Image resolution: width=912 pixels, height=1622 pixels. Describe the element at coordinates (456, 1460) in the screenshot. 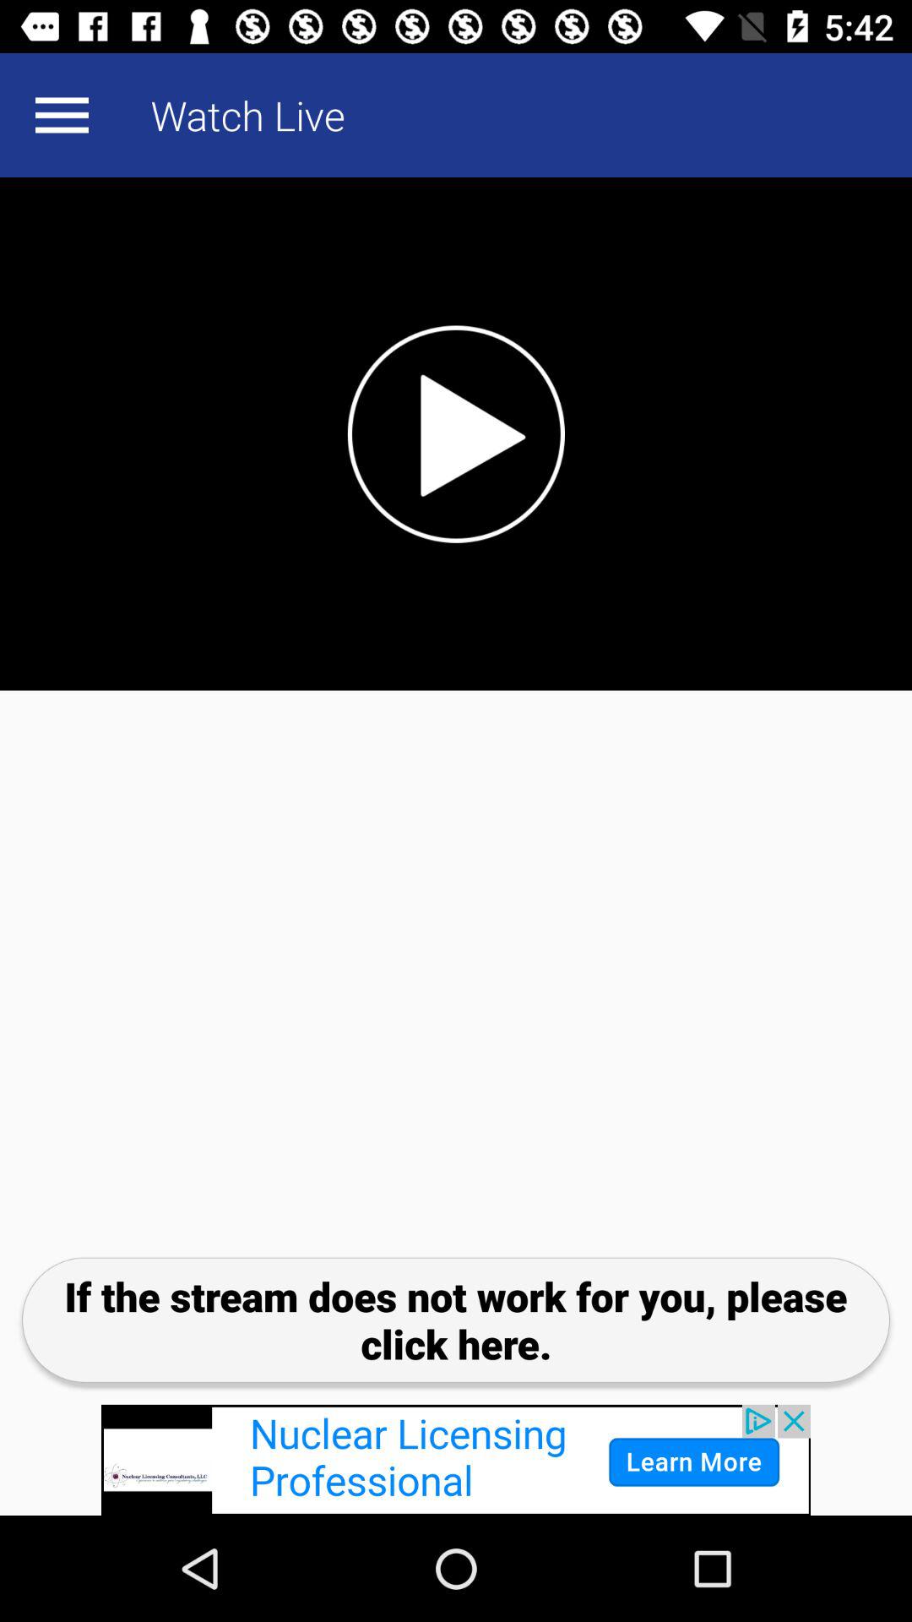

I see `open advertisement` at that location.